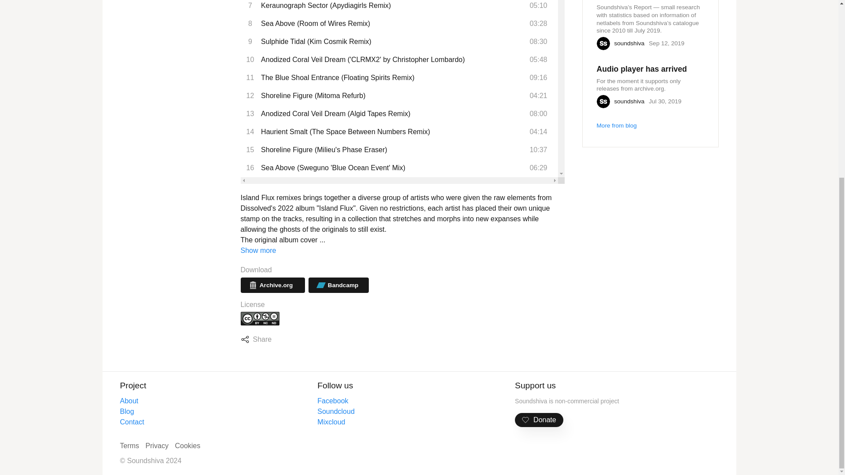 This screenshot has width=845, height=475. Describe the element at coordinates (127, 411) in the screenshot. I see `Blog` at that location.